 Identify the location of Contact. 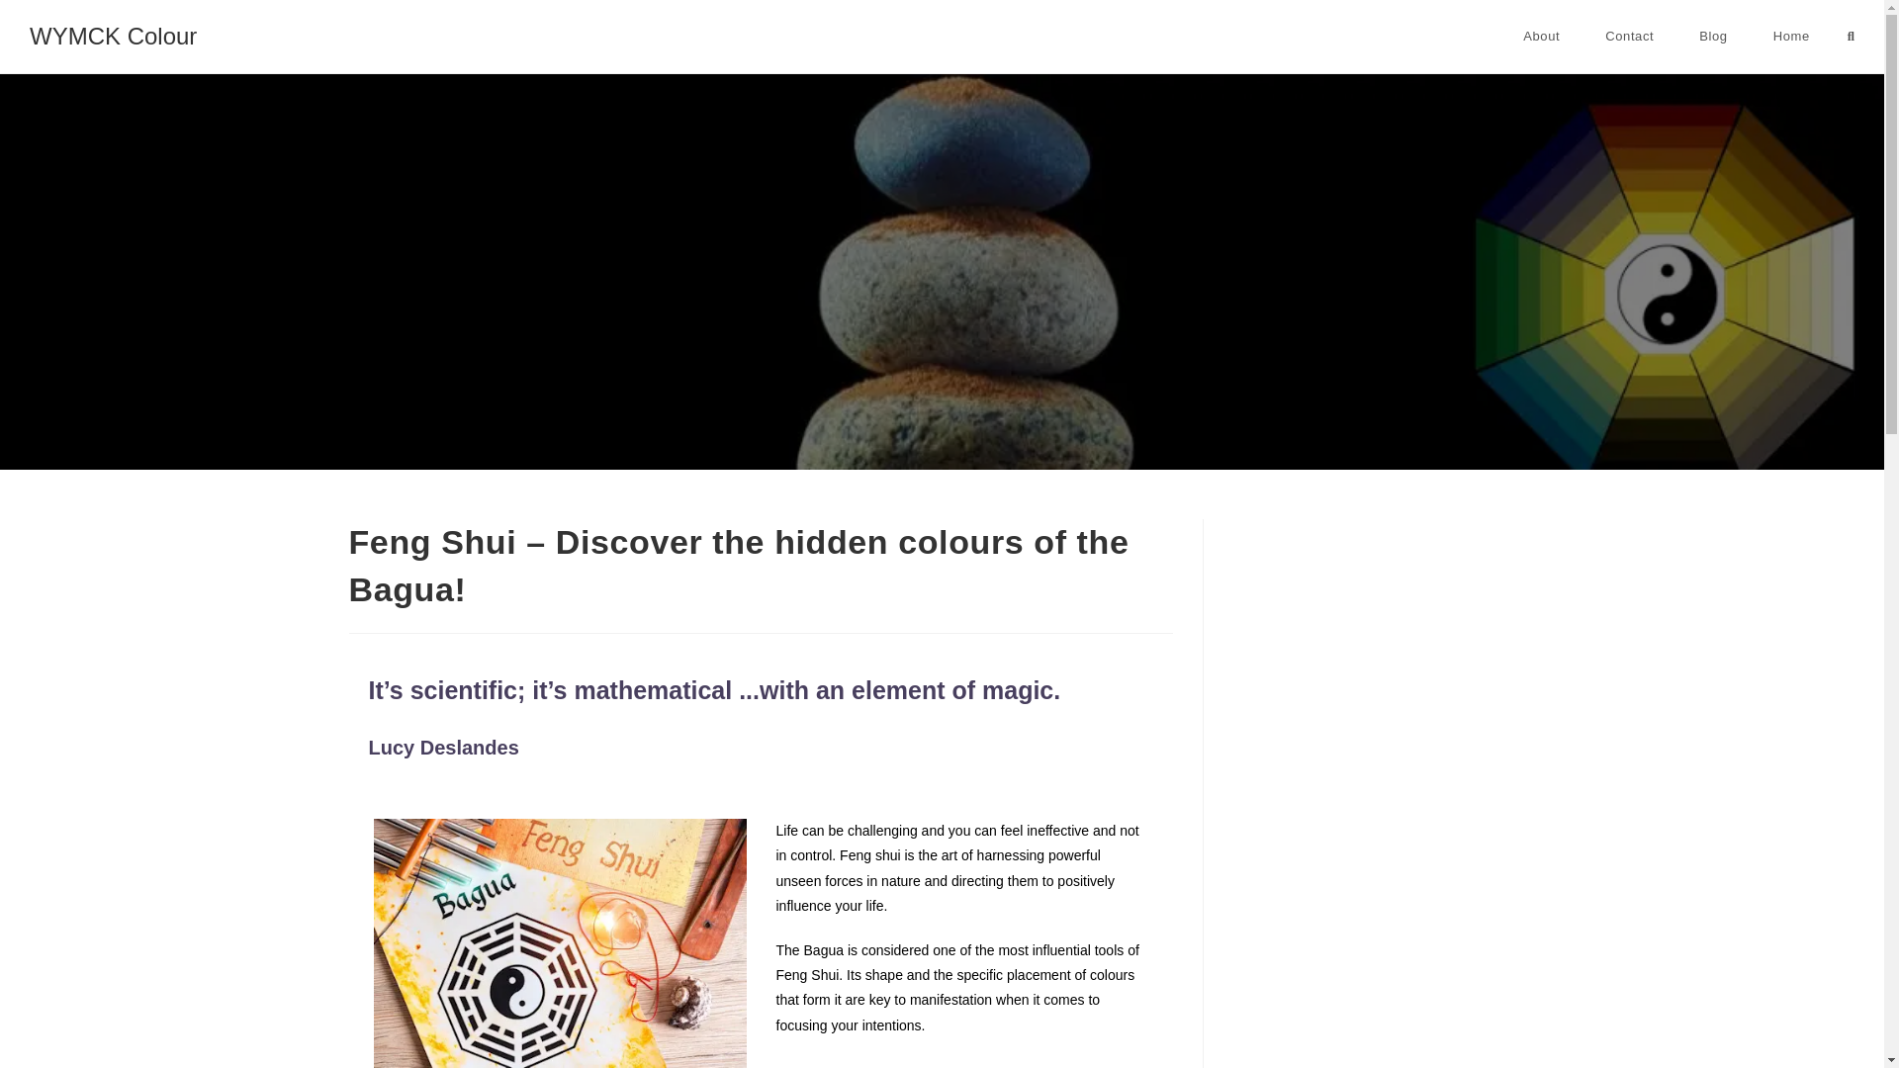
(1629, 37).